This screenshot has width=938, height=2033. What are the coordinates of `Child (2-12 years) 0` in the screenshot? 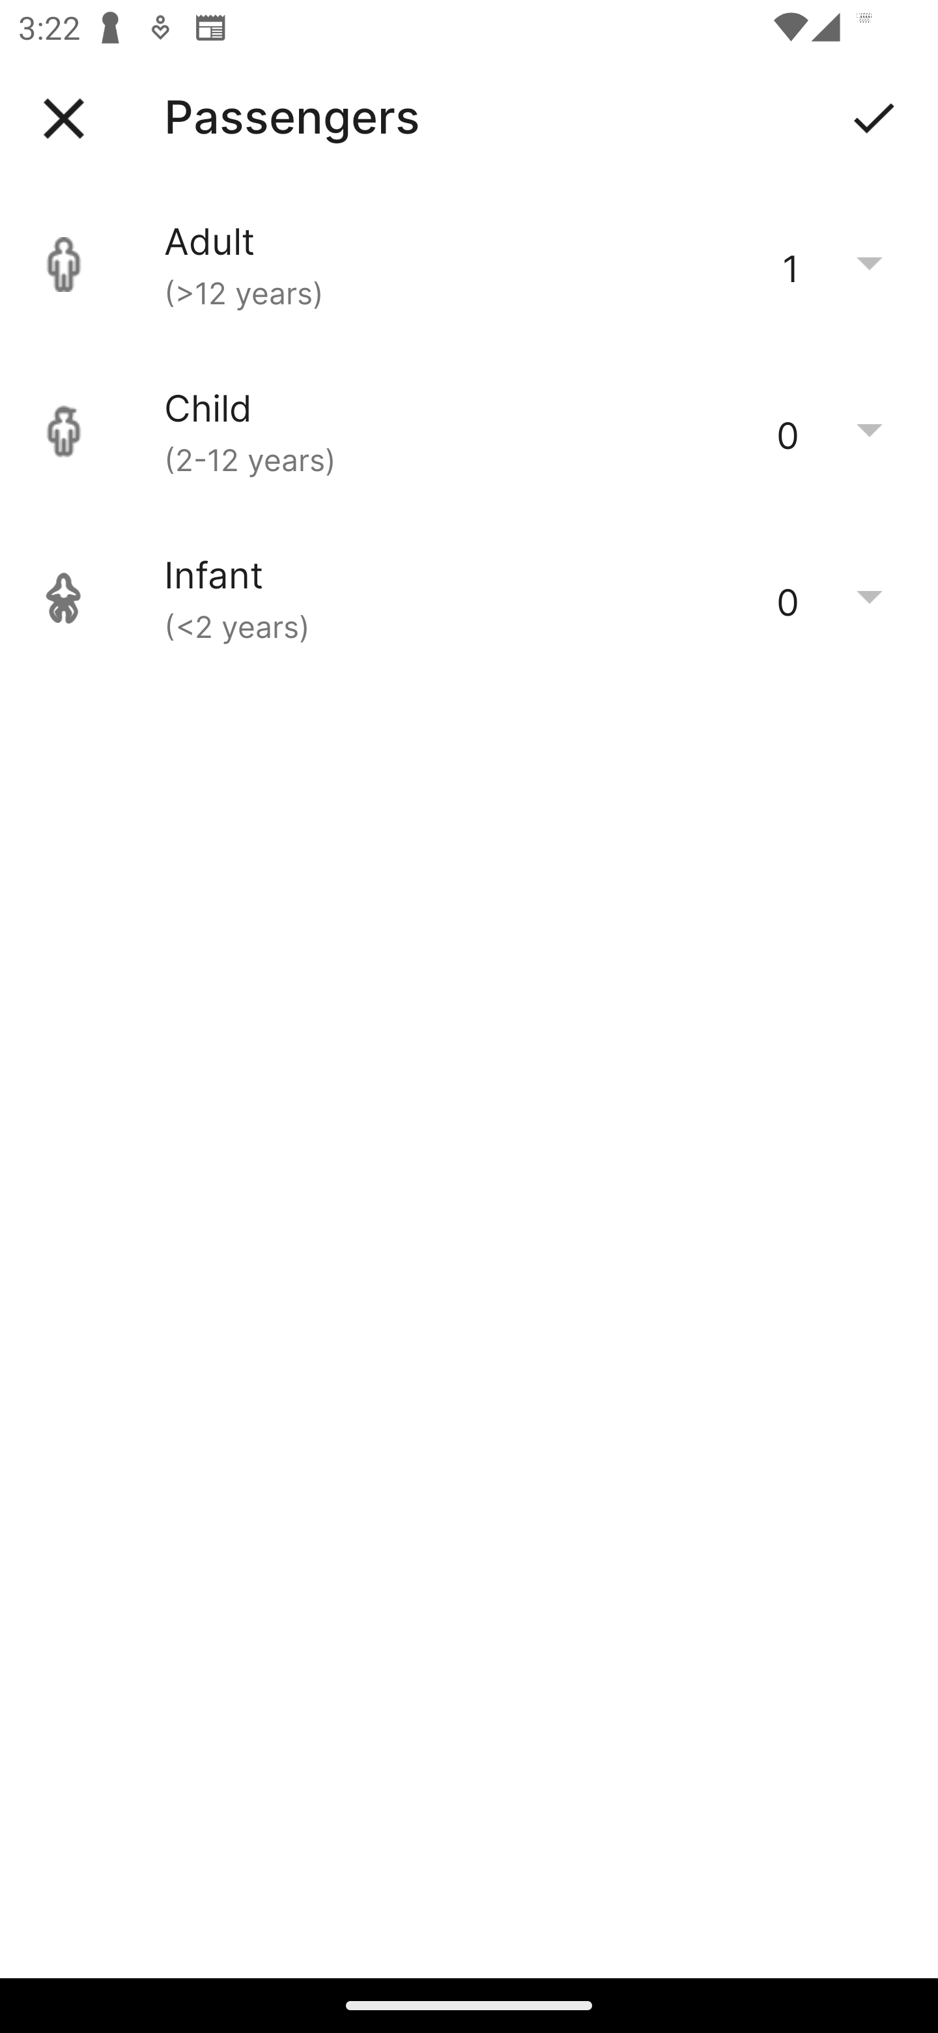 It's located at (469, 431).